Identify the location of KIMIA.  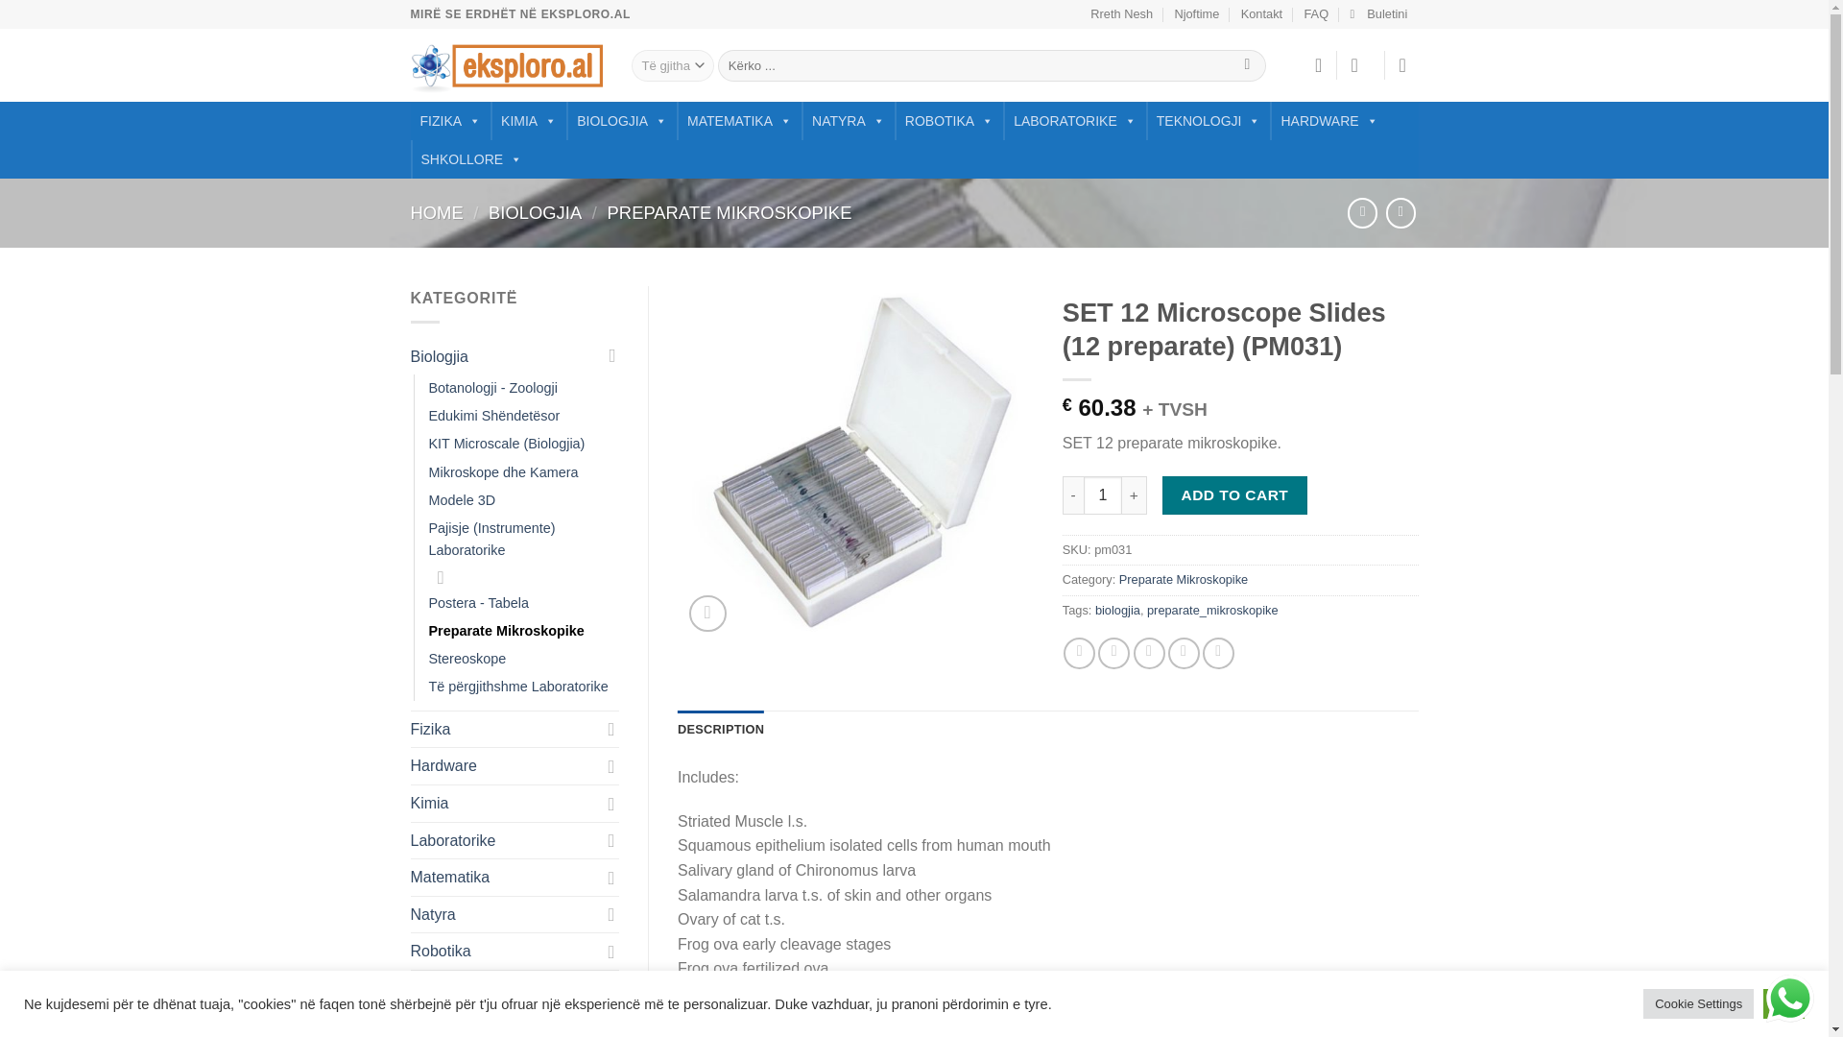
(528, 120).